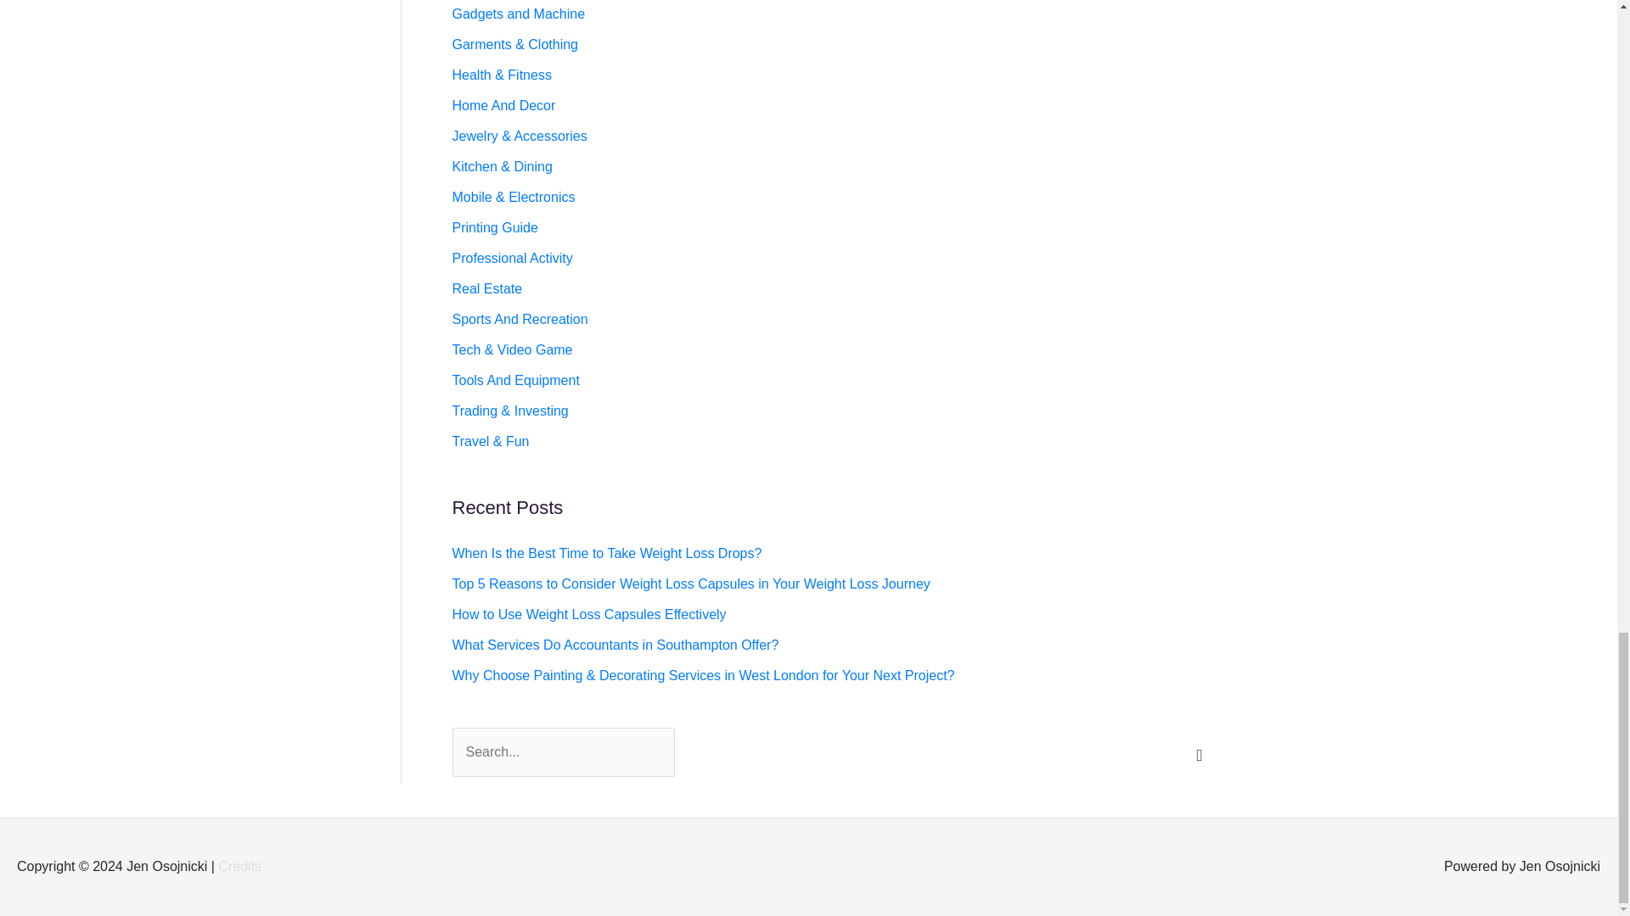 The height and width of the screenshot is (916, 1630). What do you see at coordinates (587, 614) in the screenshot?
I see `How to Use Weight Loss Capsules Effectively` at bounding box center [587, 614].